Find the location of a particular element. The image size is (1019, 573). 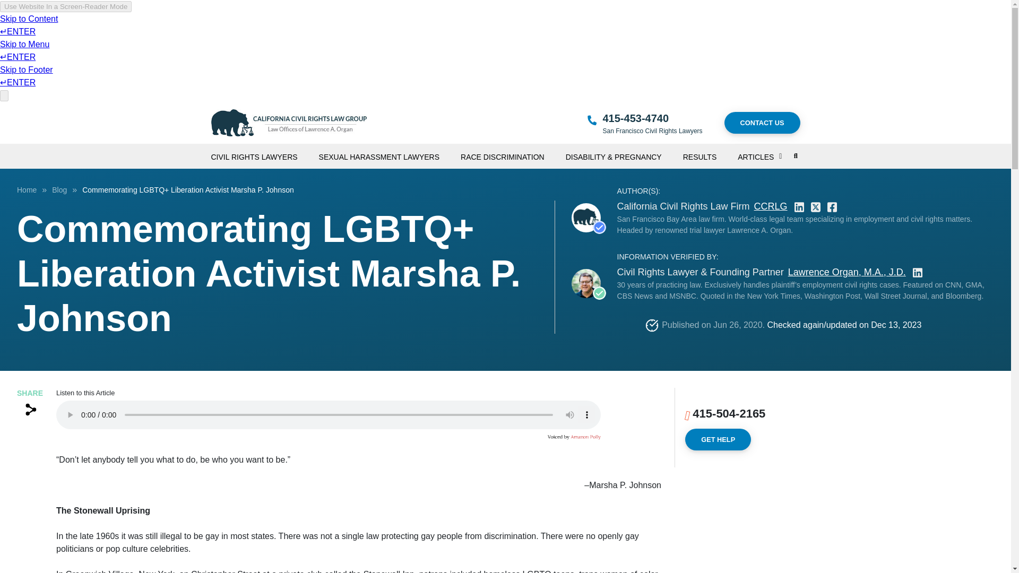

CONTACT US is located at coordinates (762, 122).